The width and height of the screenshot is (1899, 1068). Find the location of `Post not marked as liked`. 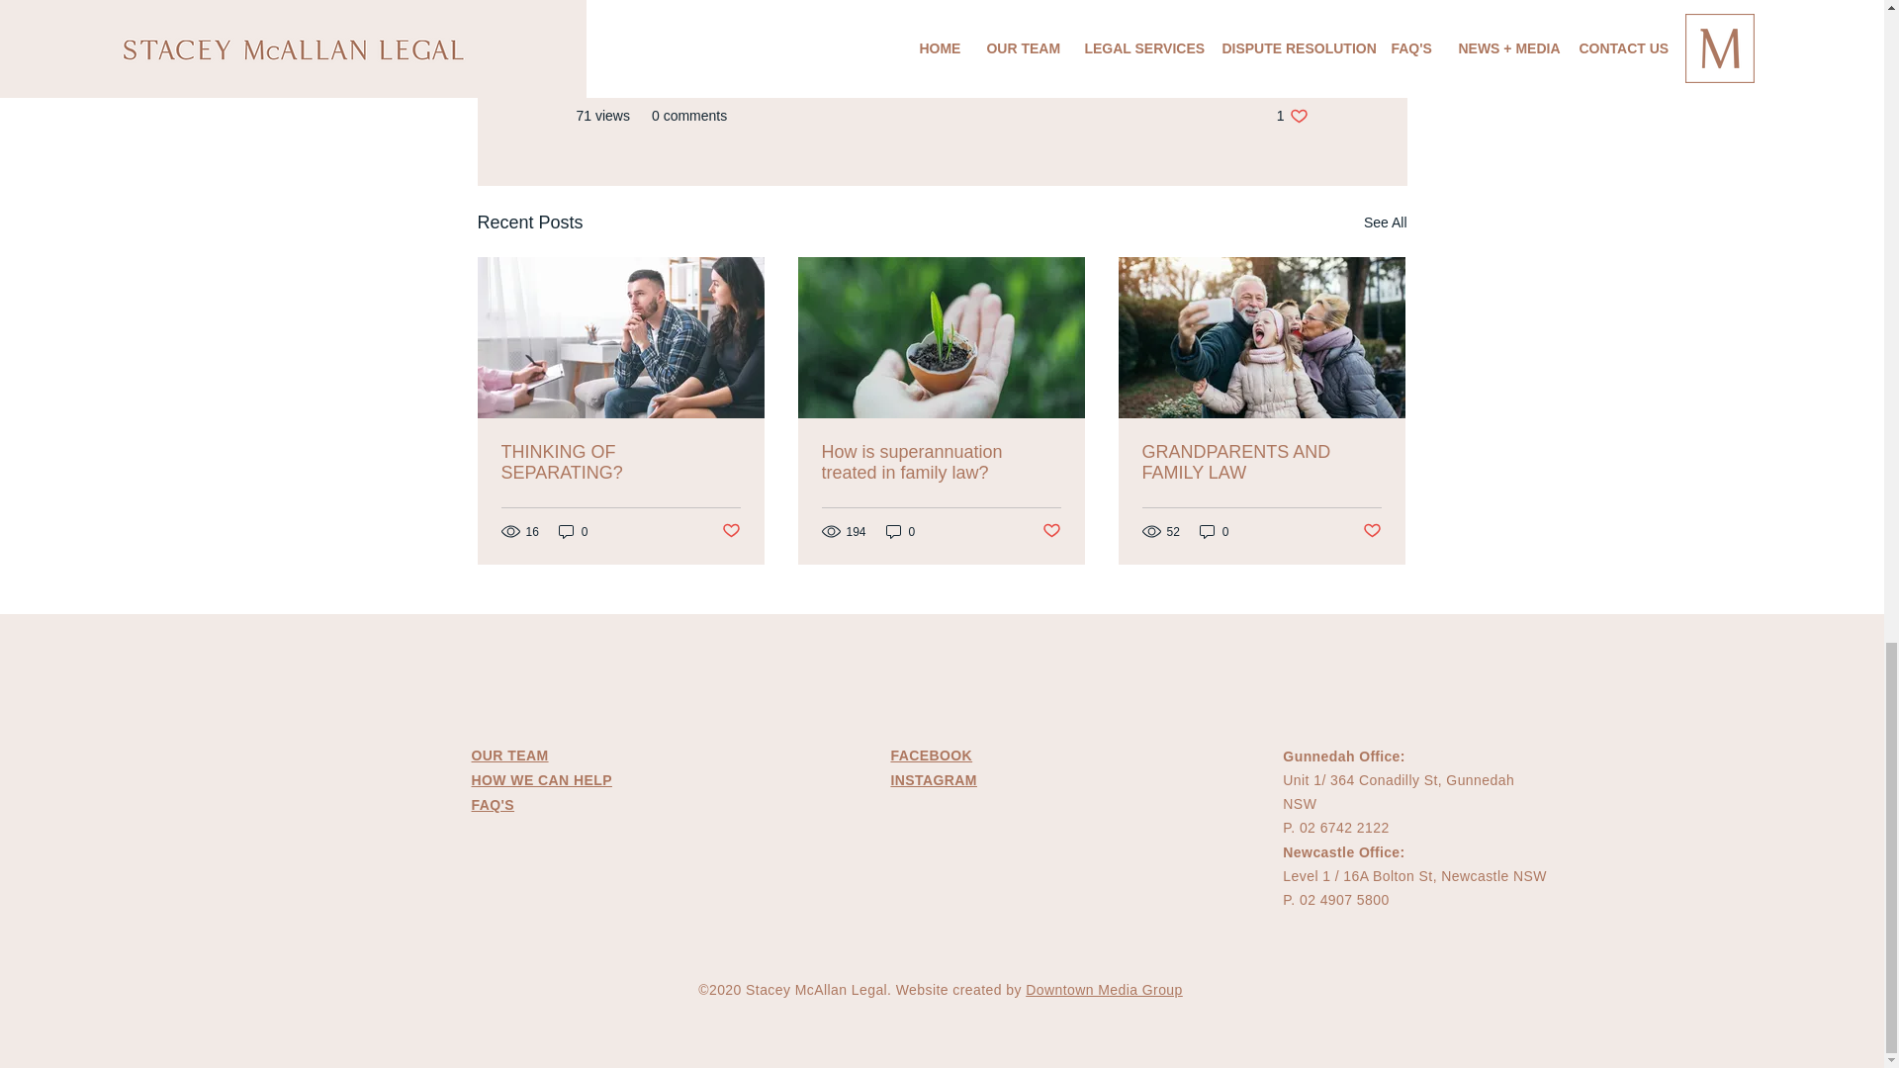

Post not marked as liked is located at coordinates (1373, 531).